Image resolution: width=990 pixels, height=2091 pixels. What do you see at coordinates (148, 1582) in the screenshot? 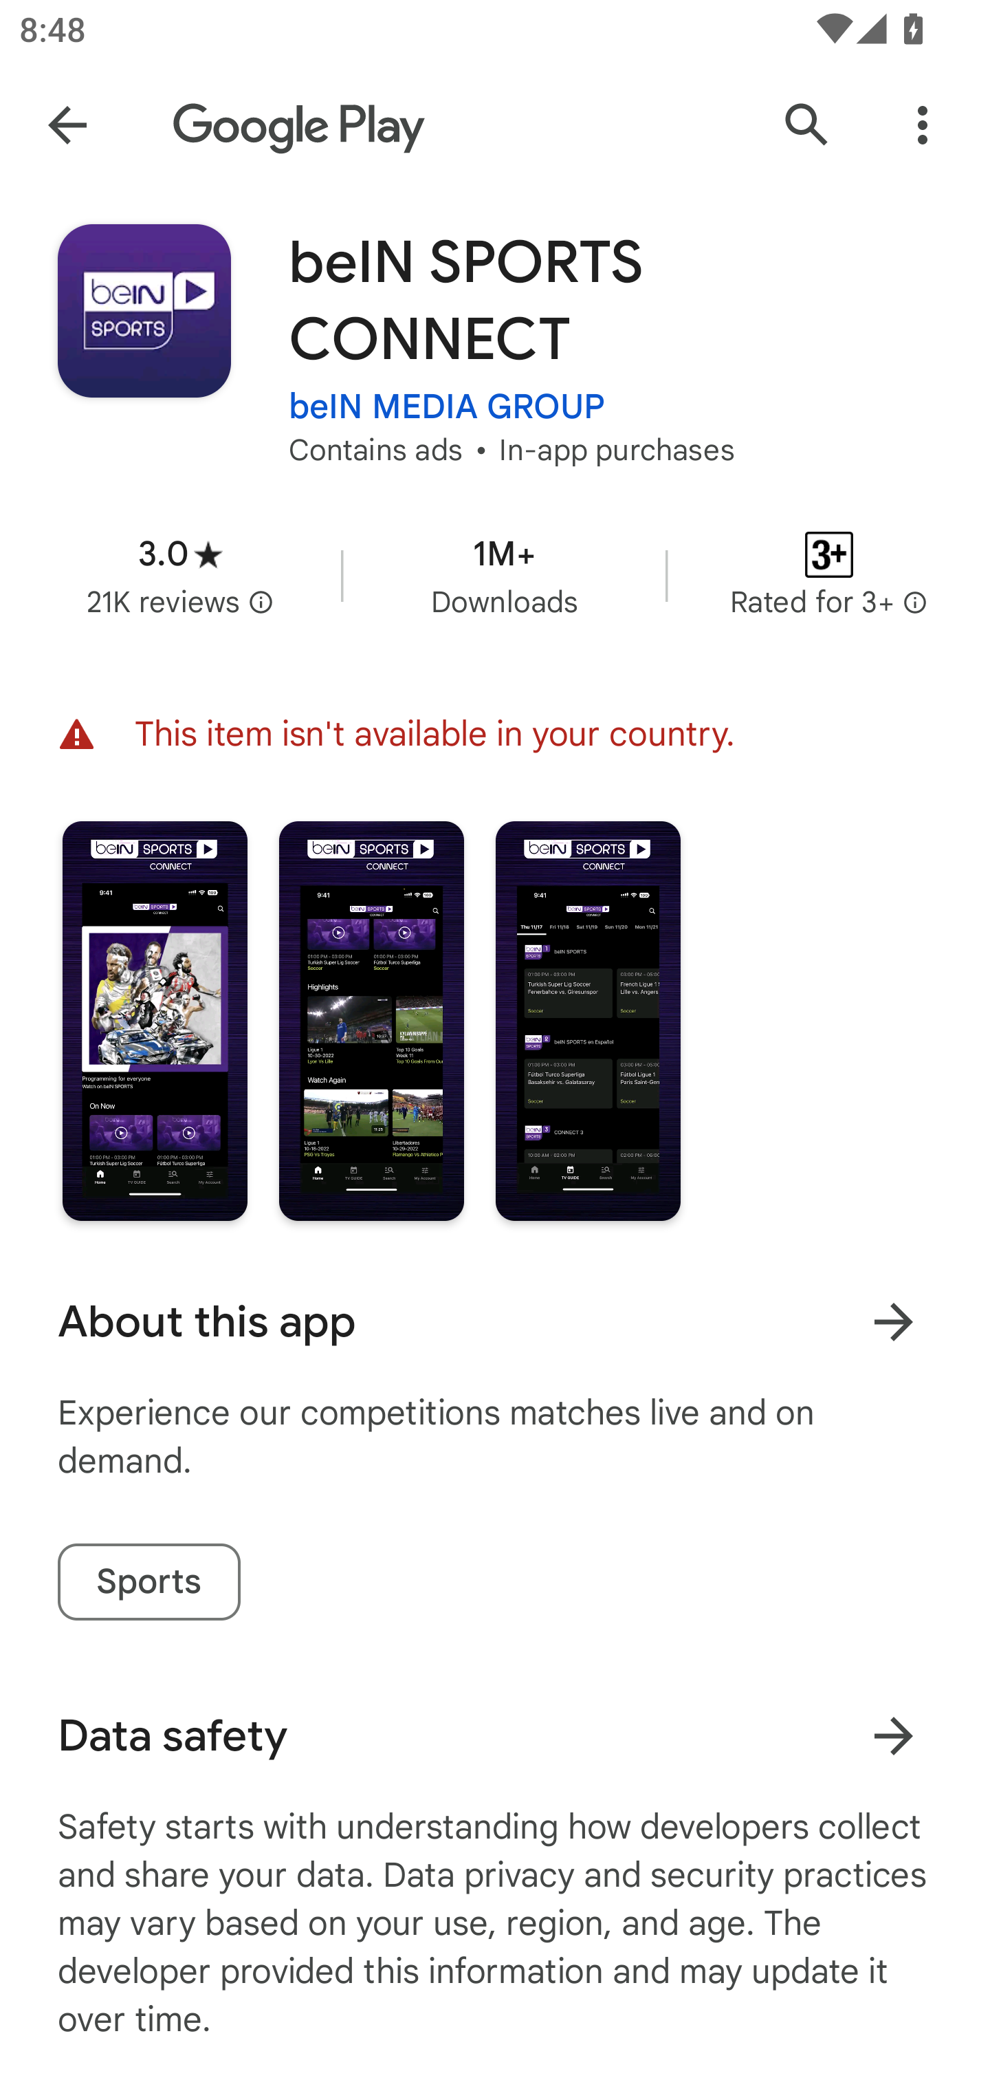
I see `Sports tag` at bounding box center [148, 1582].